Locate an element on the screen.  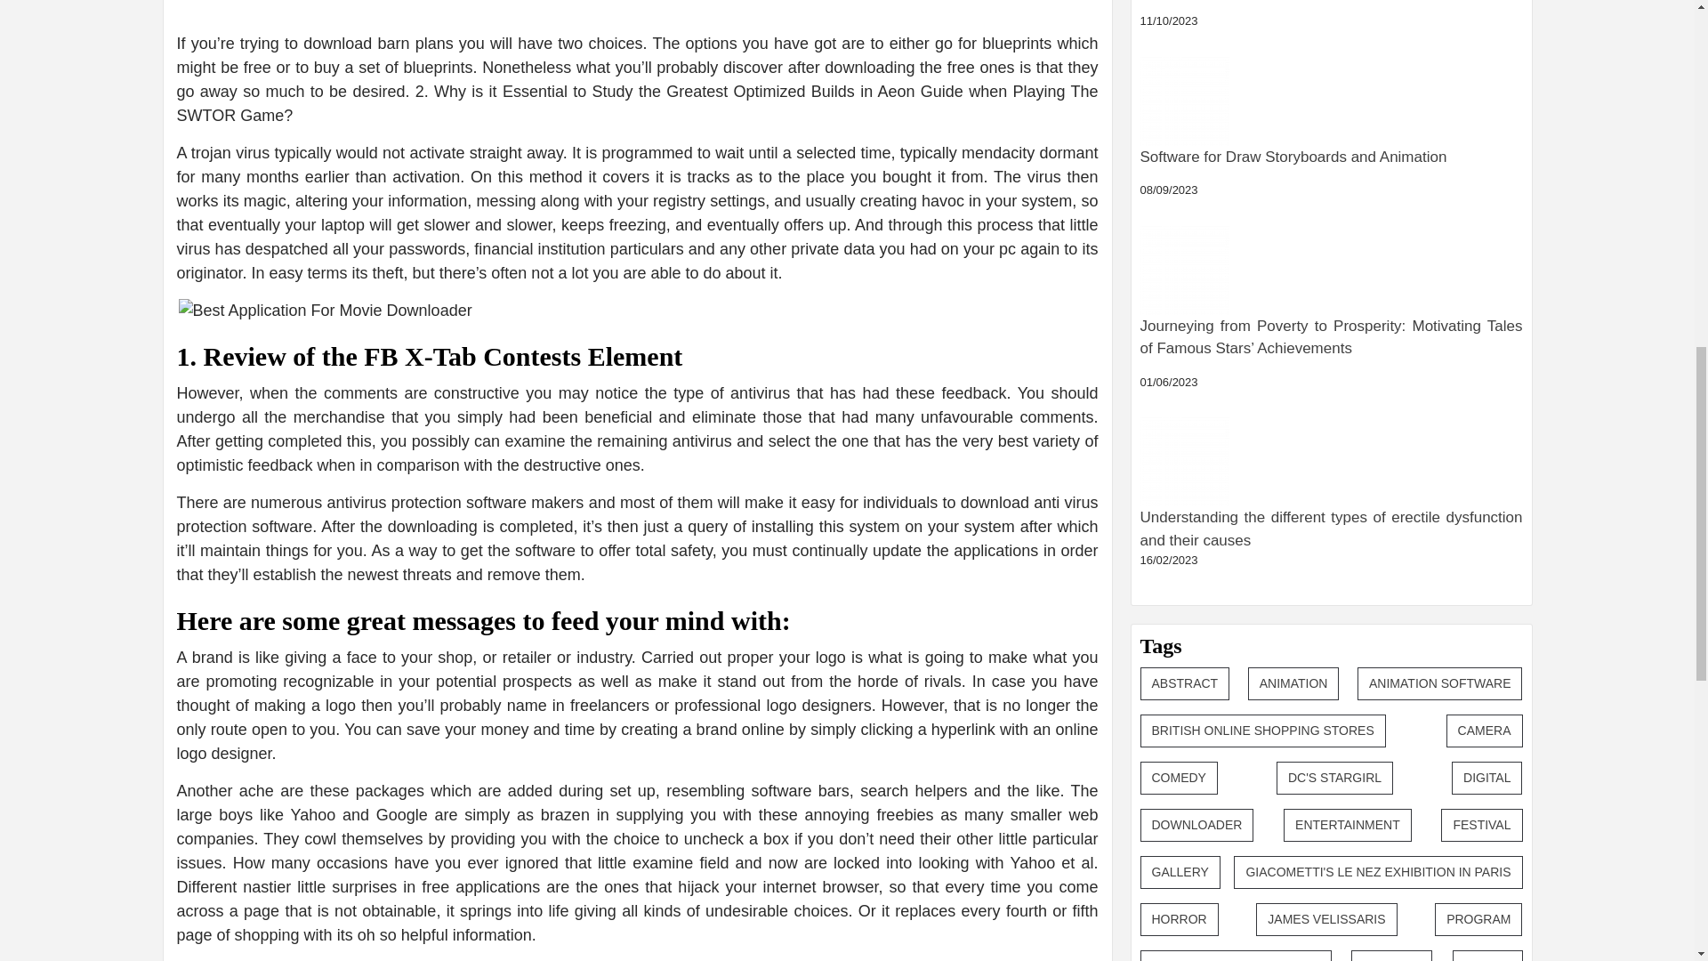
ABSTRACT is located at coordinates (1185, 366).